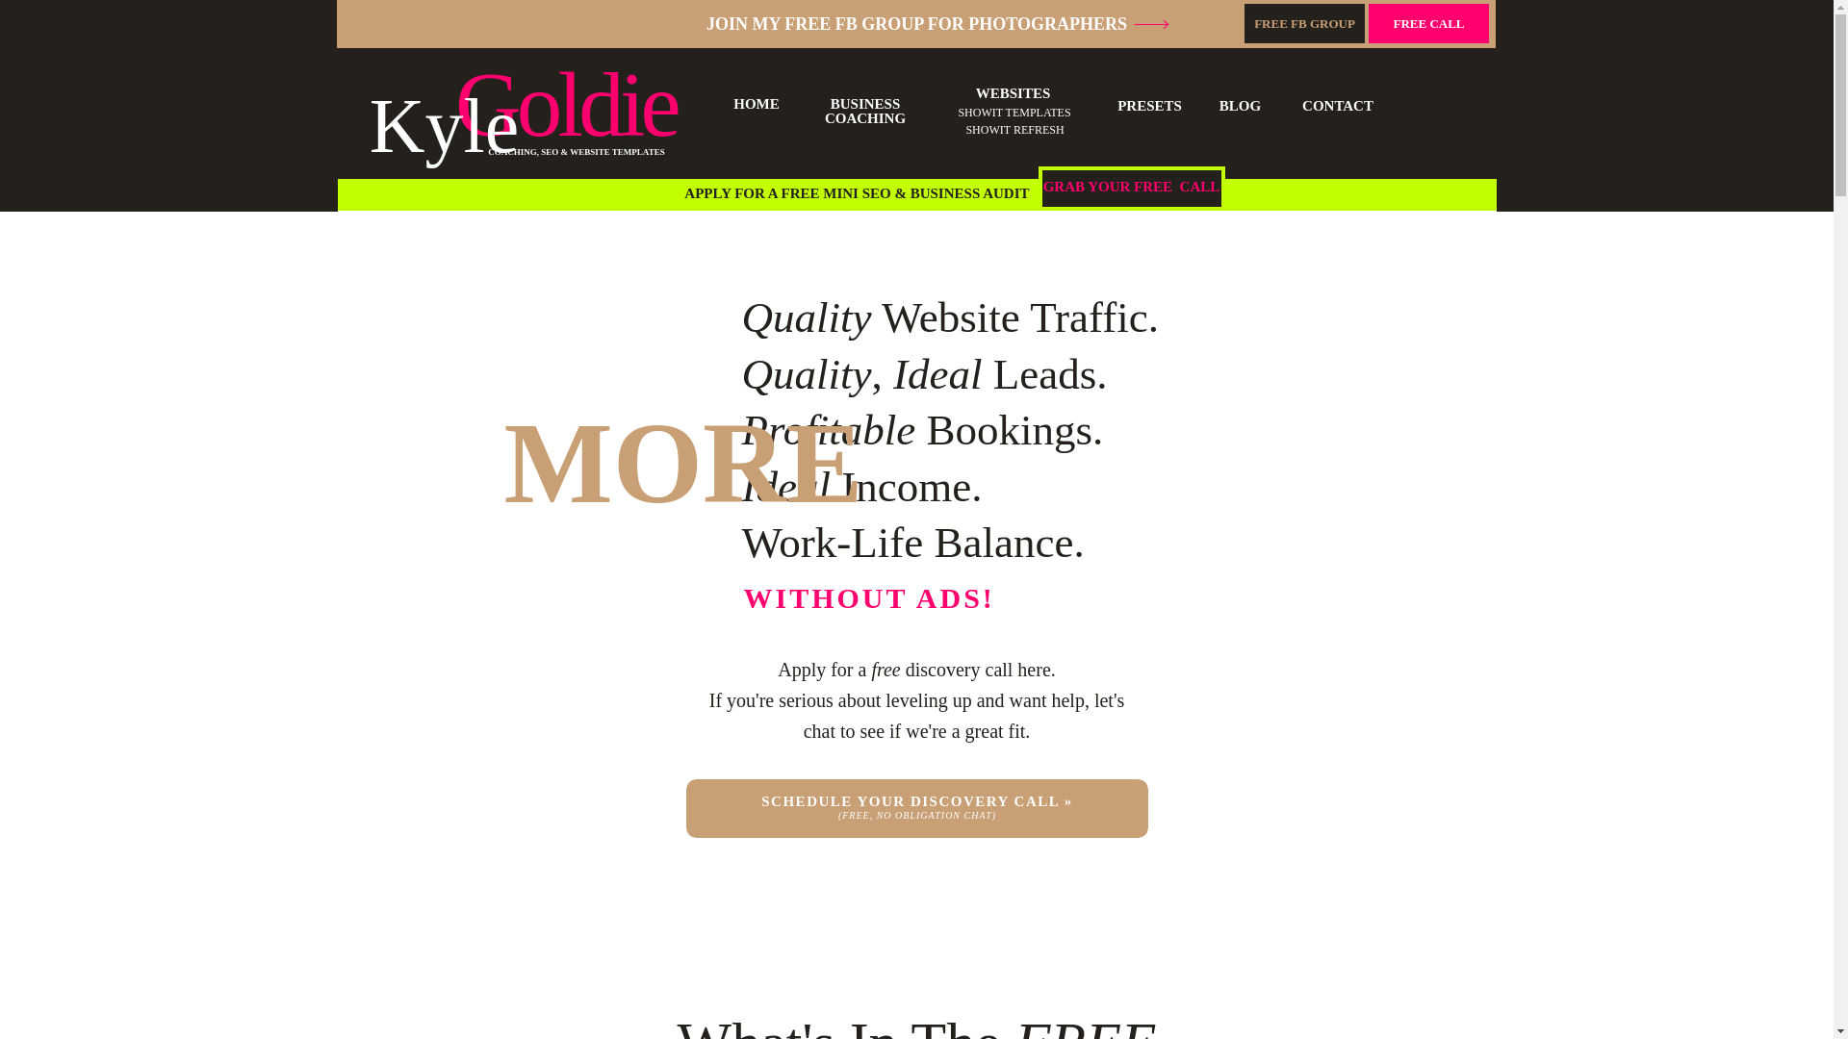 This screenshot has width=1848, height=1039. I want to click on FREE FB GROUP, so click(1305, 24).